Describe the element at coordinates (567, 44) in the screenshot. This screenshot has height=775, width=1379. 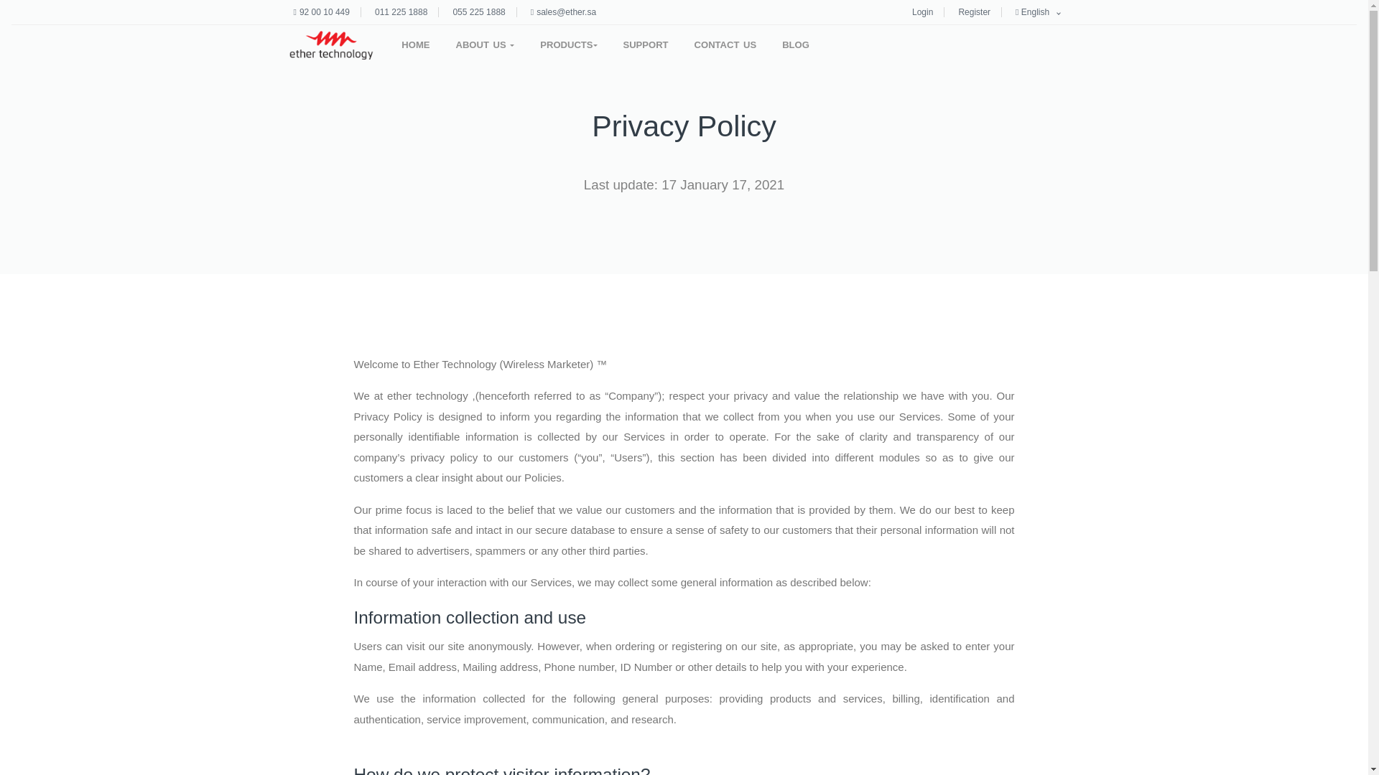
I see `PRODUCTS` at that location.